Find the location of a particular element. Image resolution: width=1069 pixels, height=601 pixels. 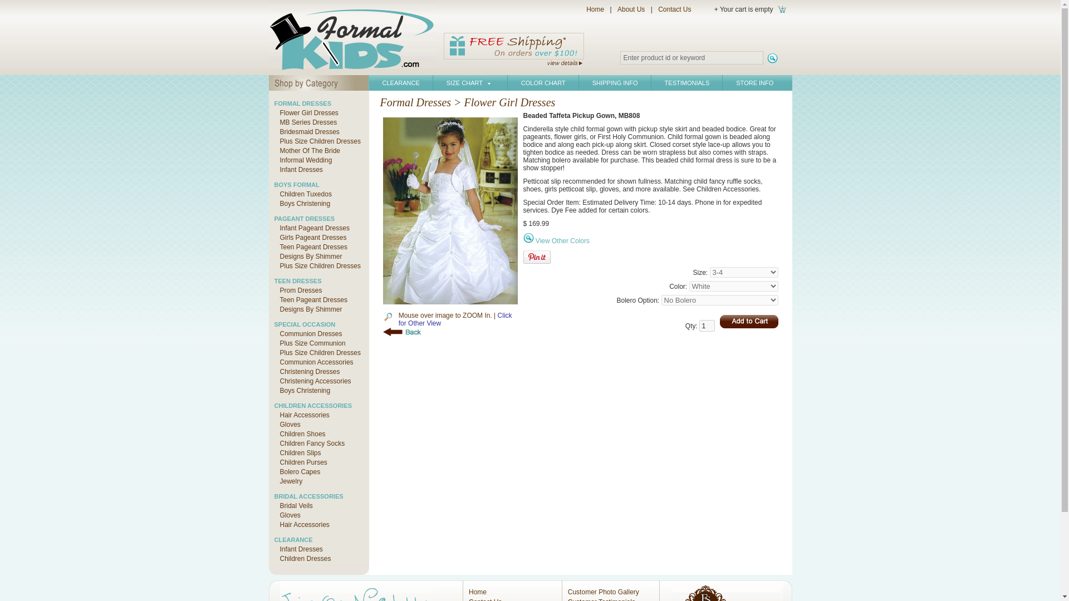

FORMAL DRESSES is located at coordinates (302, 104).